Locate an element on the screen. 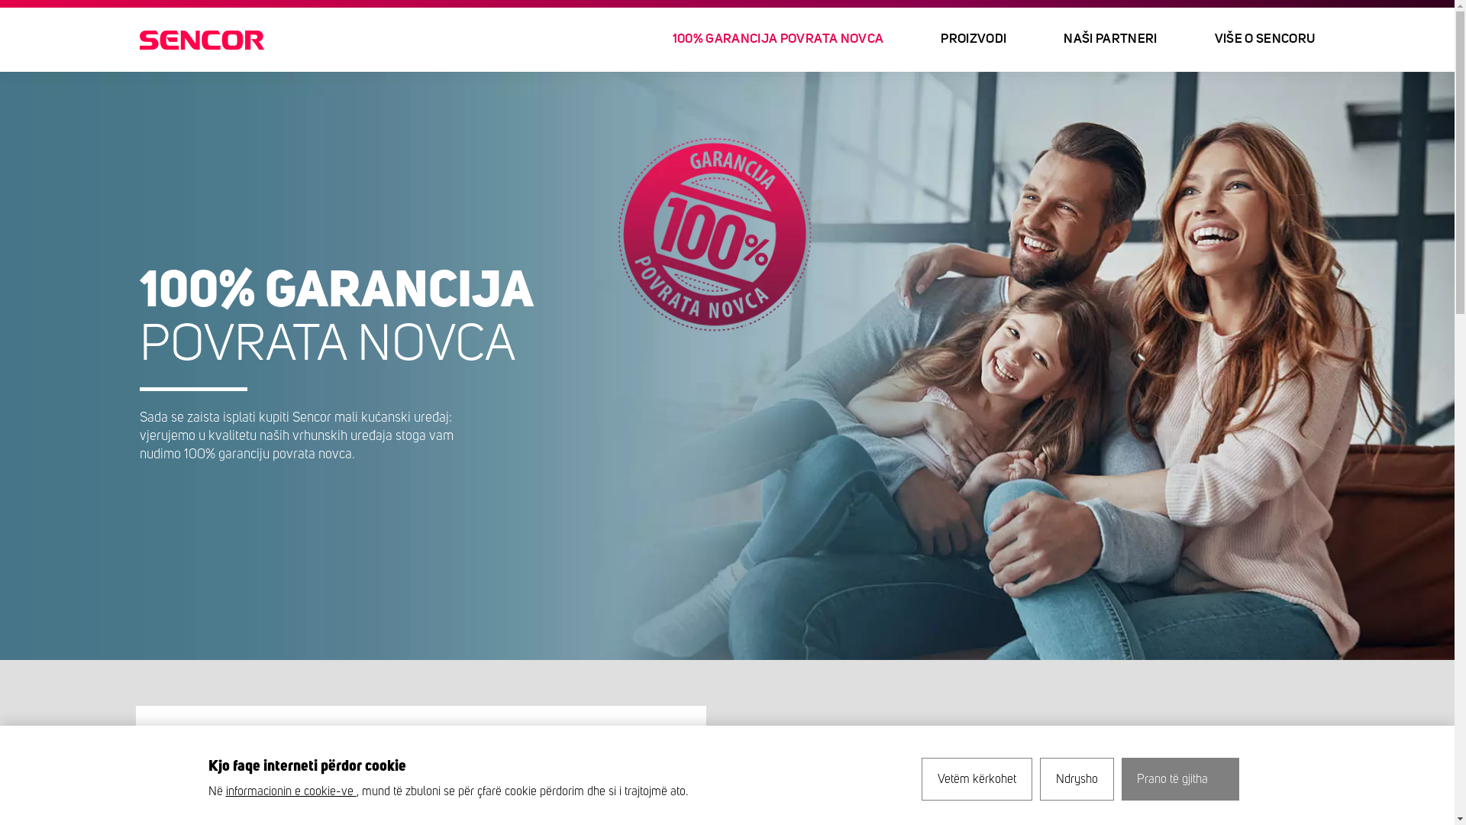 This screenshot has height=825, width=1466. PROIZVODI is located at coordinates (974, 40).